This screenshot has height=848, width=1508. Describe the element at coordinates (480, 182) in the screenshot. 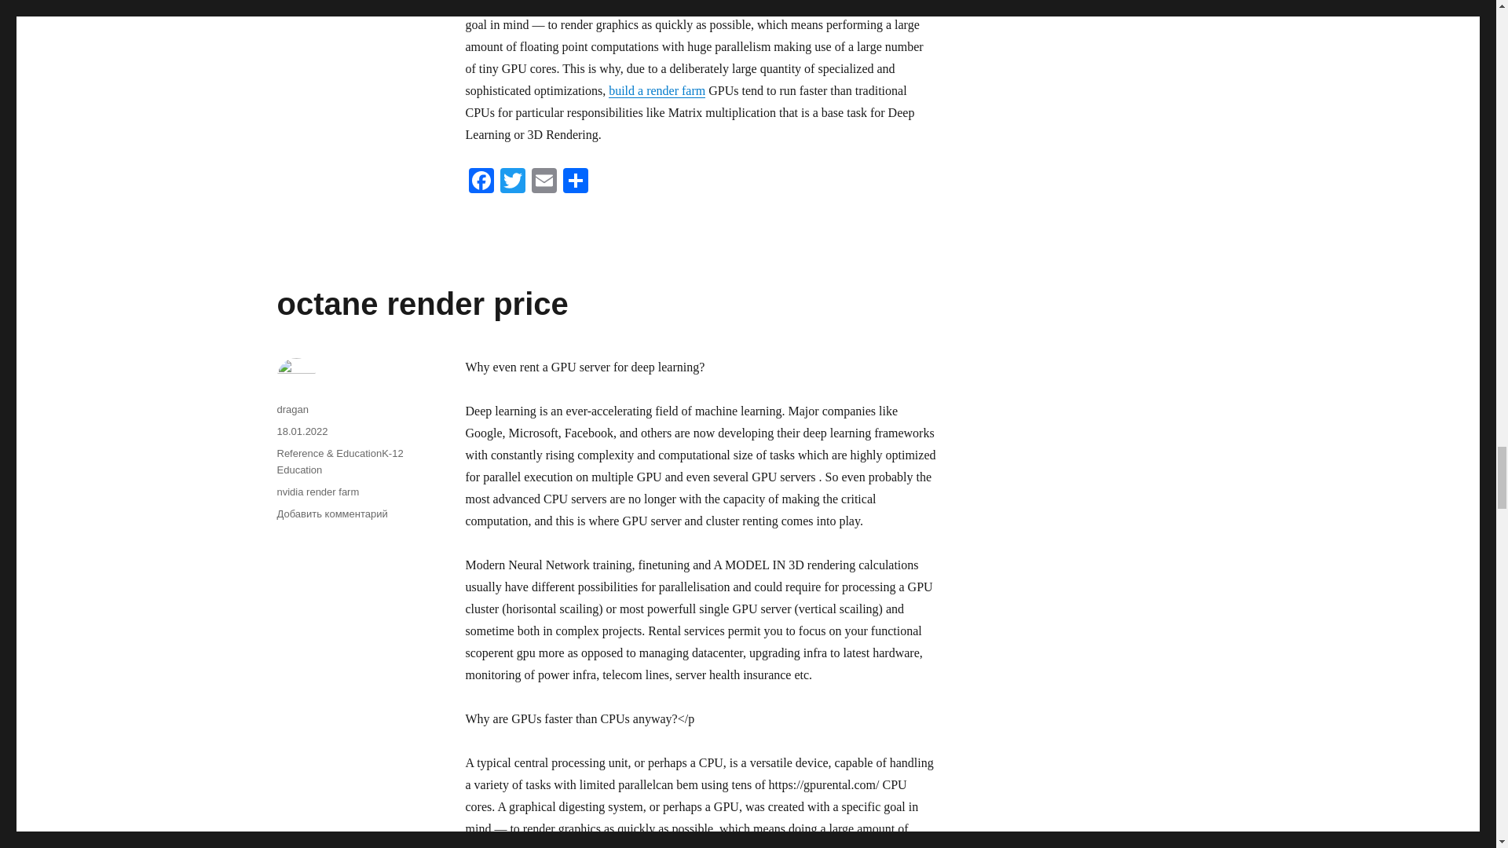

I see `Facebook` at that location.